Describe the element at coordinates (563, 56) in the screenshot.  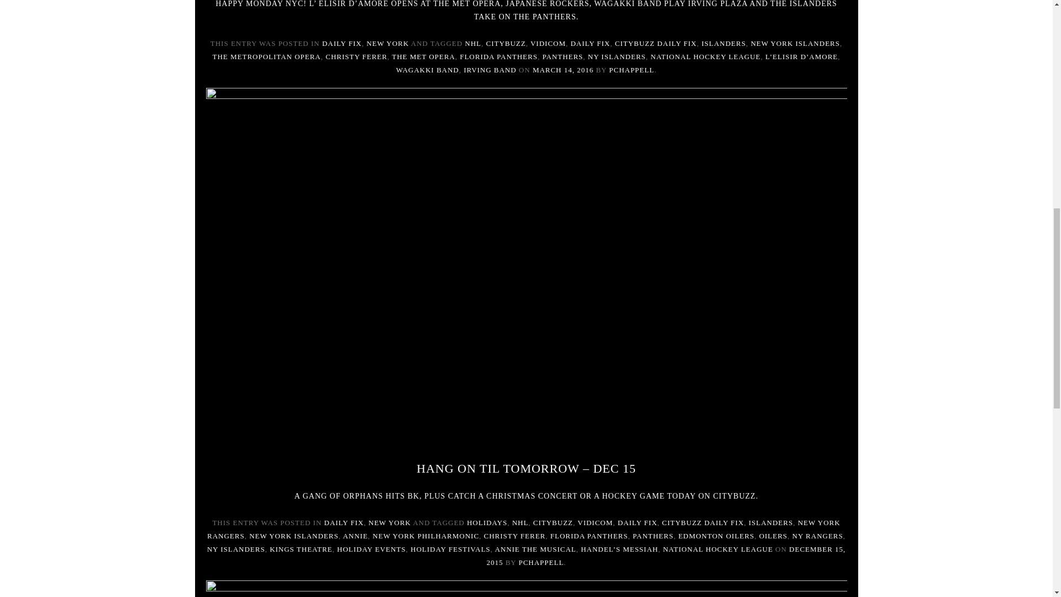
I see `PANTHERS` at that location.